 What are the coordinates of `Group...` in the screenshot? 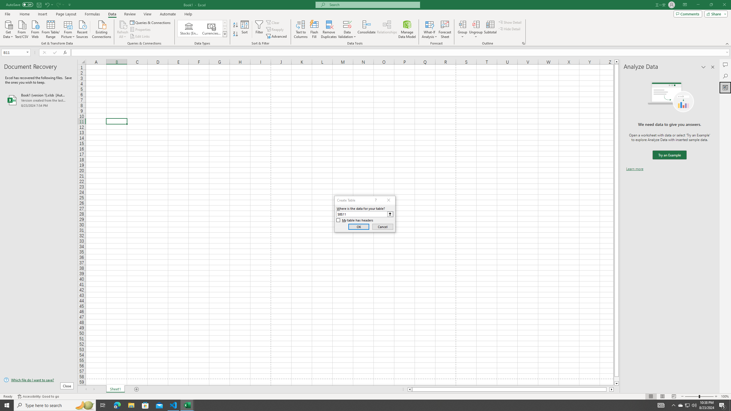 It's located at (463, 29).